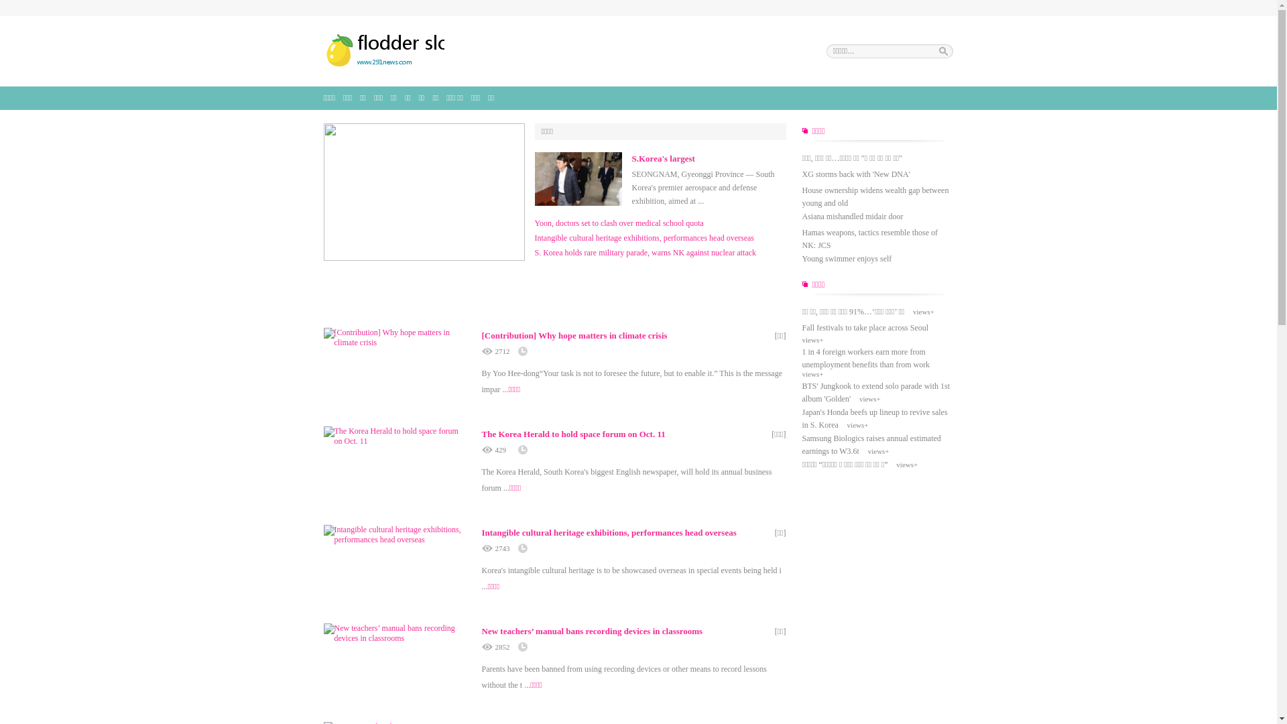  Describe the element at coordinates (853, 217) in the screenshot. I see `Asiana mishandled midair door` at that location.